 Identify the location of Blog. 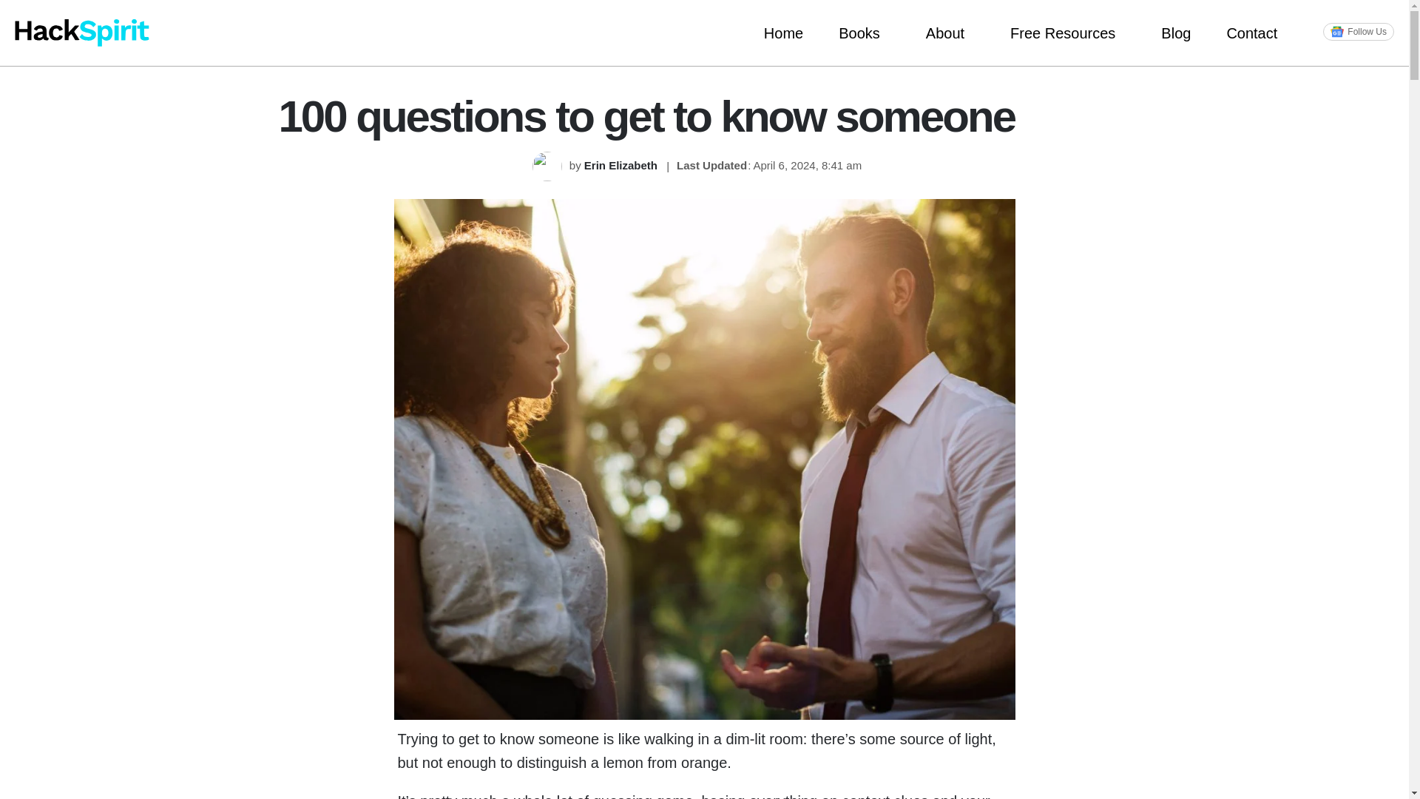
(1175, 33).